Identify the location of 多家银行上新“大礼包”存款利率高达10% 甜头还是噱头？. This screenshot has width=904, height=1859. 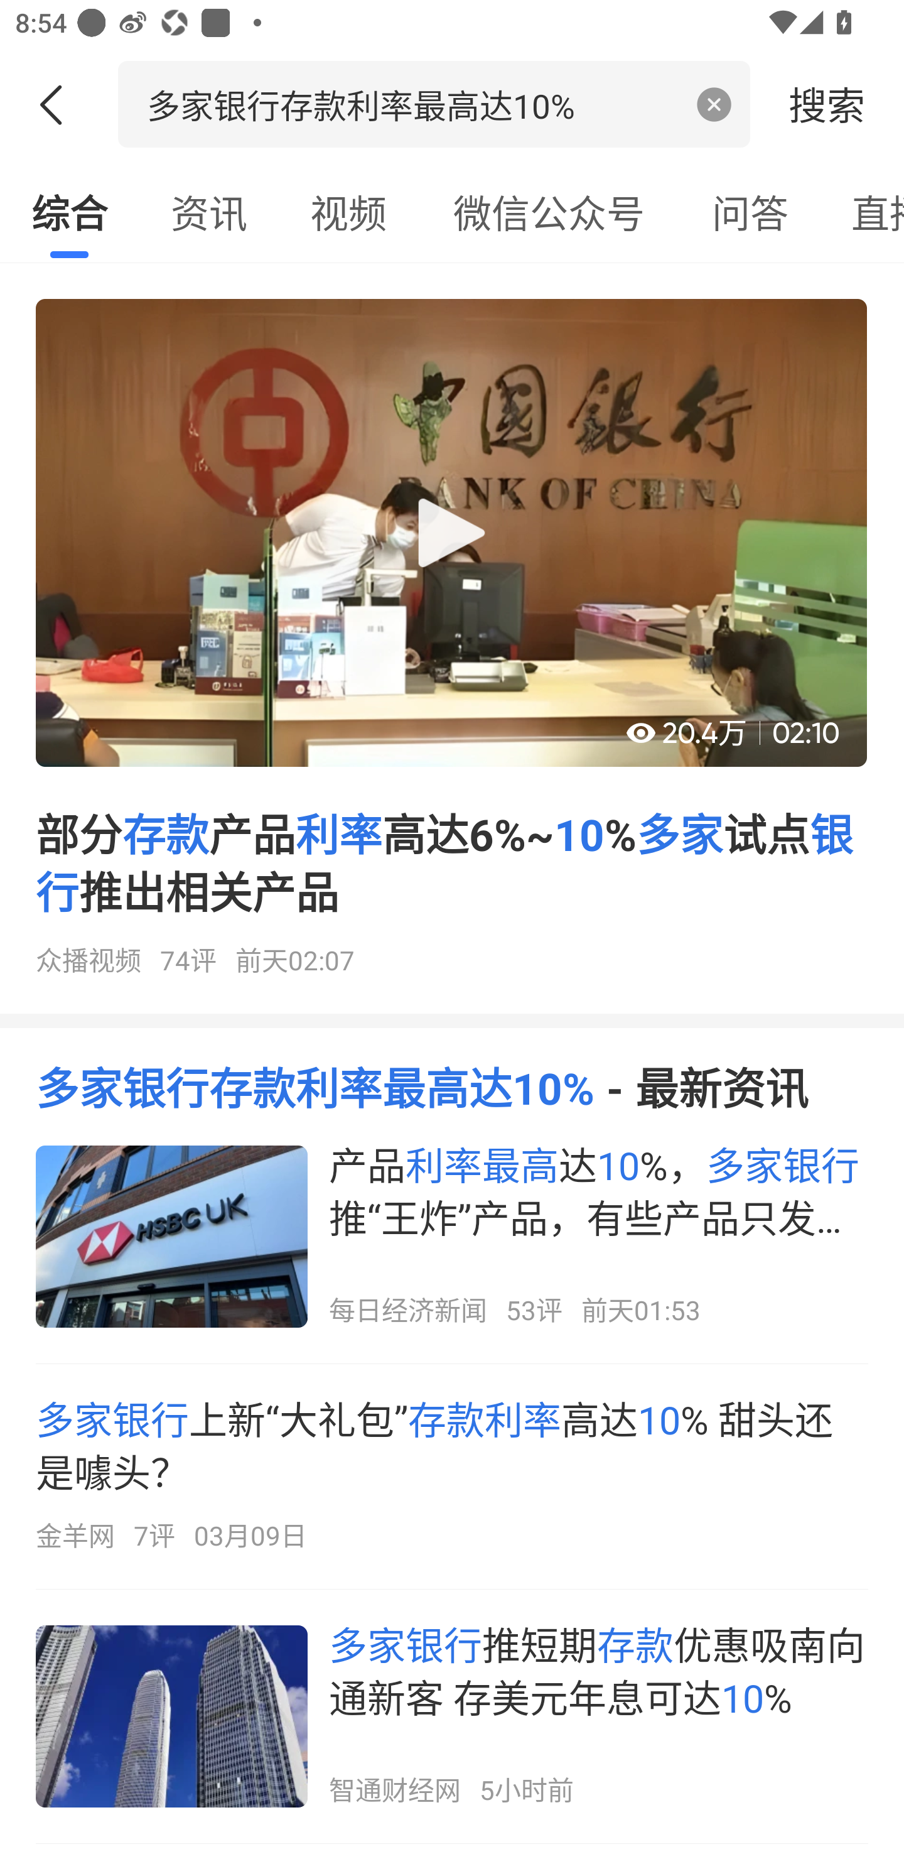
(452, 1476).